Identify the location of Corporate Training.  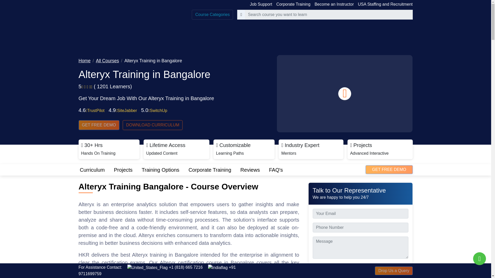
(293, 4).